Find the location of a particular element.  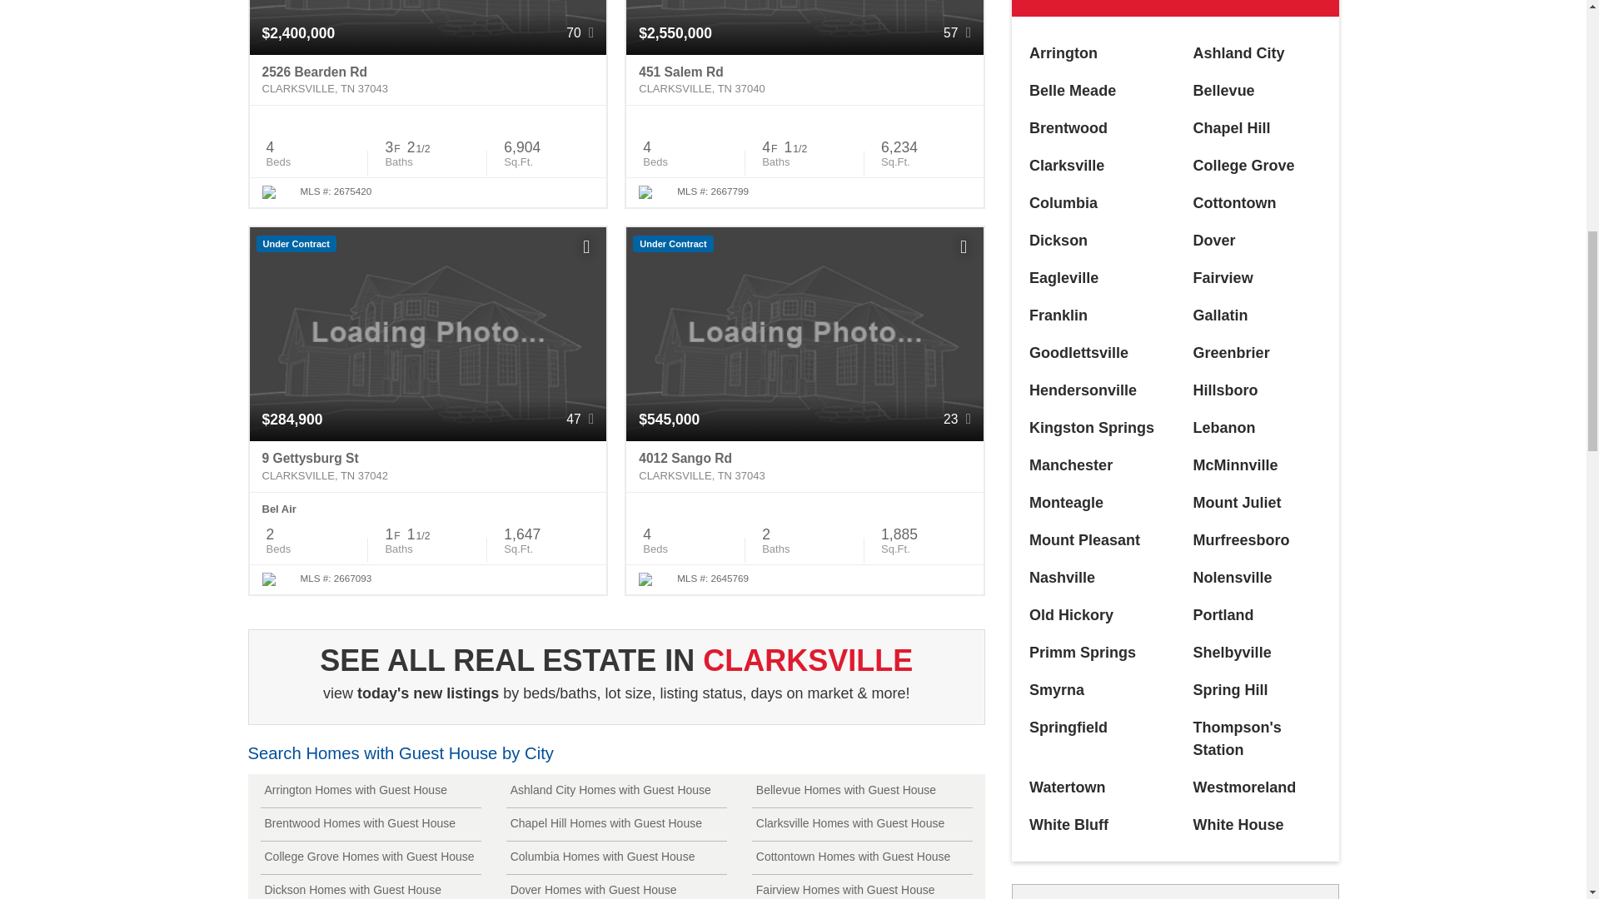

451 Salem Rd Clarksville,  TN 37040 is located at coordinates (804, 80).